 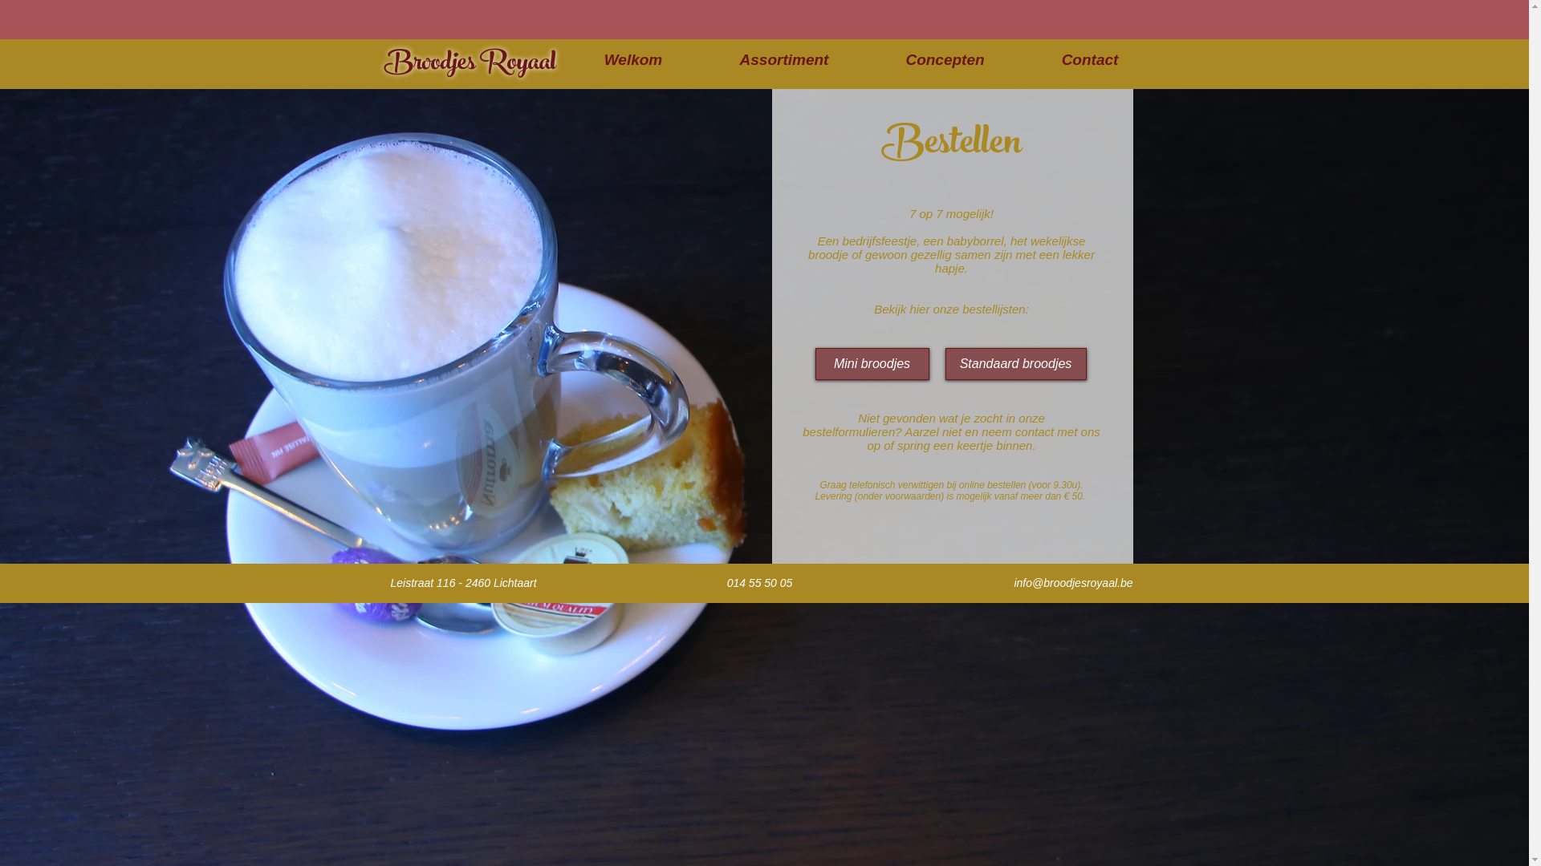 I want to click on Broodjes Royaal, so click(x=470, y=65).